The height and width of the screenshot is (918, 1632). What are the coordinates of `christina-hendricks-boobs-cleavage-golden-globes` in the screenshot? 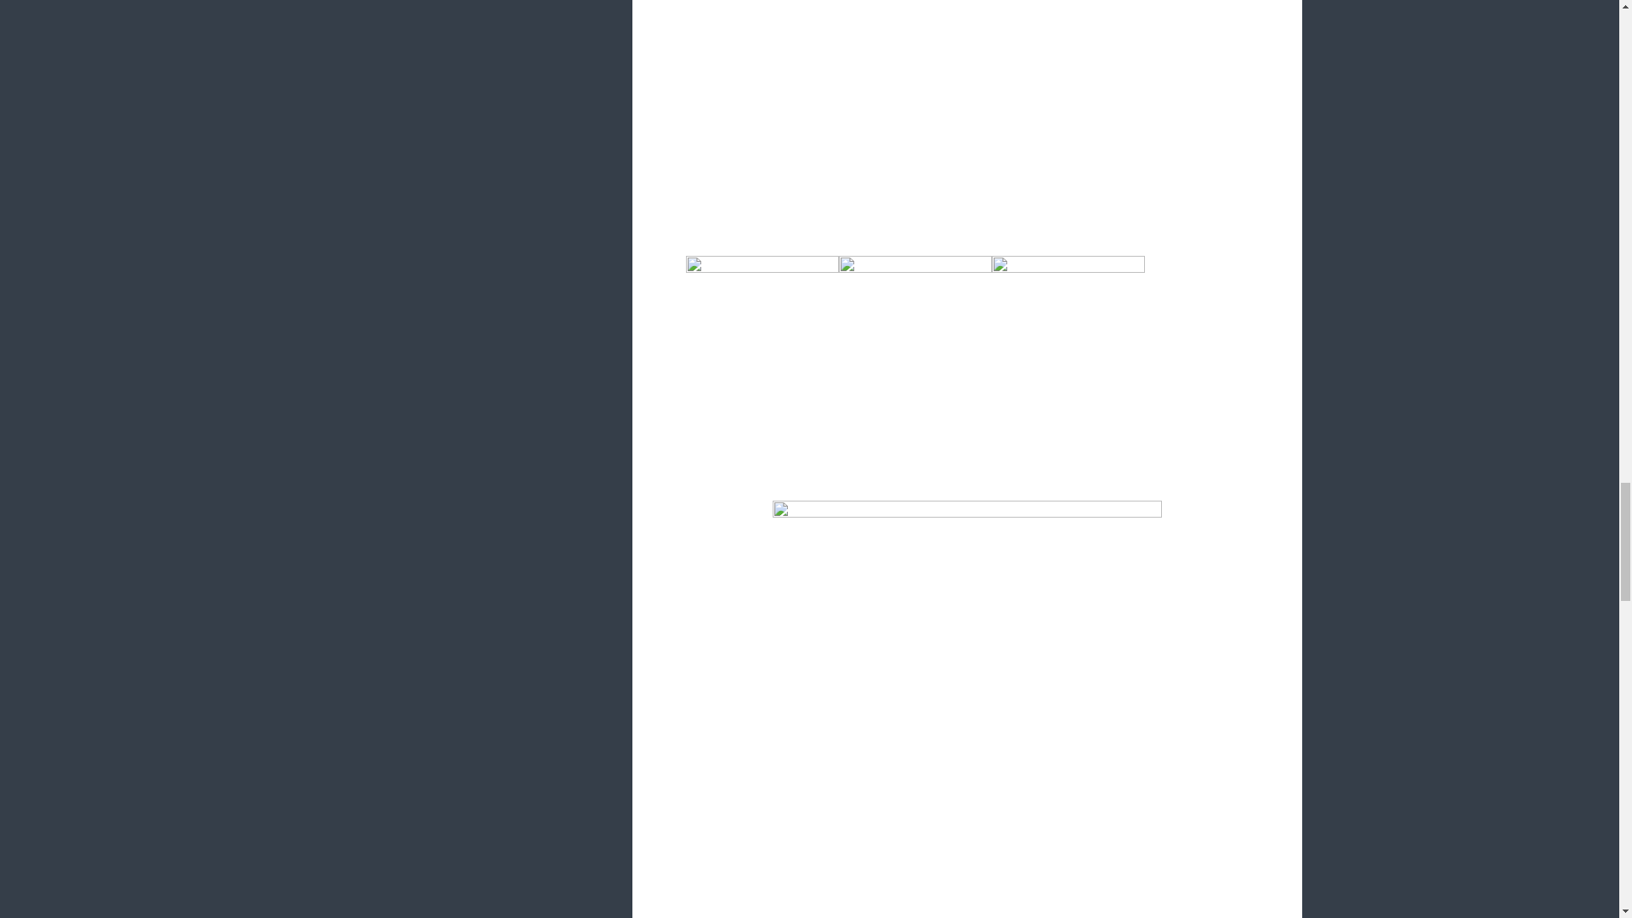 It's located at (1068, 369).